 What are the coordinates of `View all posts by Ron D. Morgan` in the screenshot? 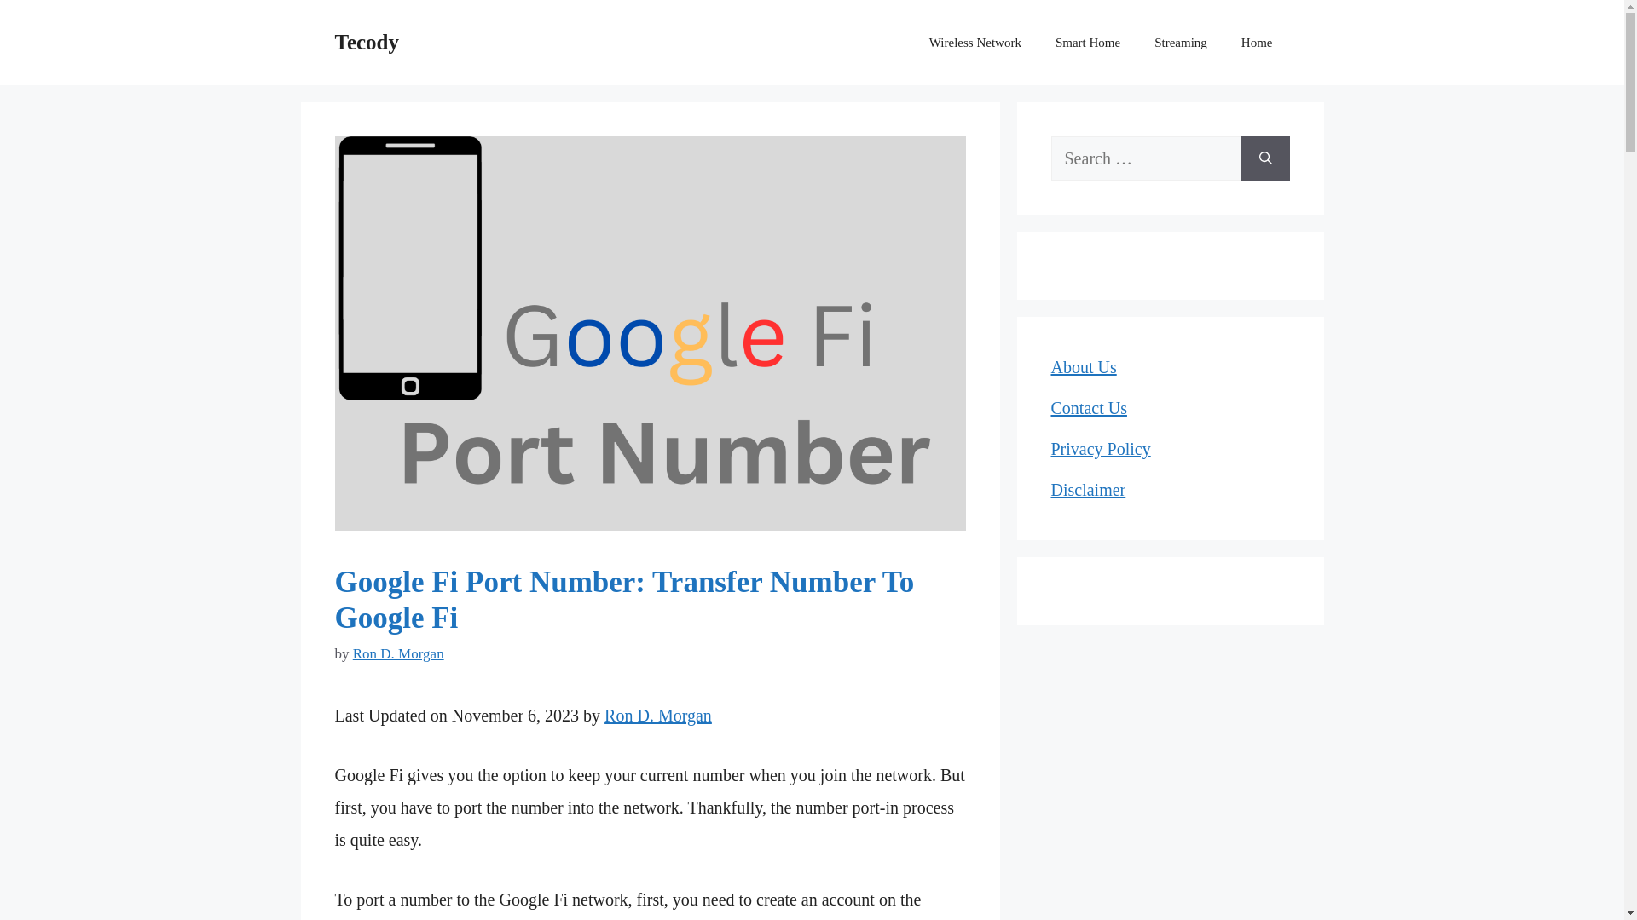 It's located at (398, 653).